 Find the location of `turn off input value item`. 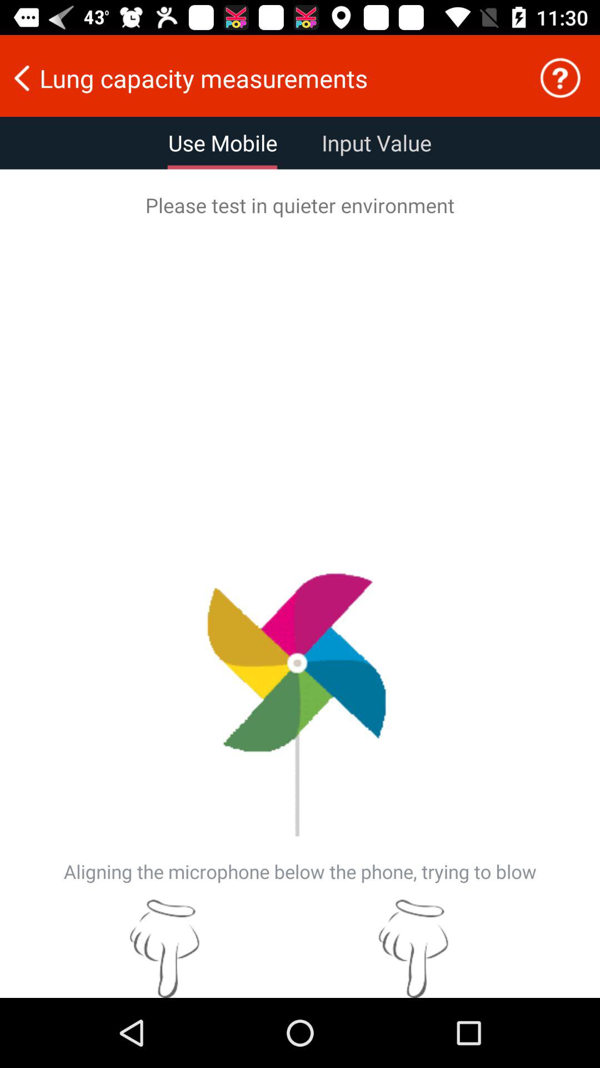

turn off input value item is located at coordinates (377, 143).